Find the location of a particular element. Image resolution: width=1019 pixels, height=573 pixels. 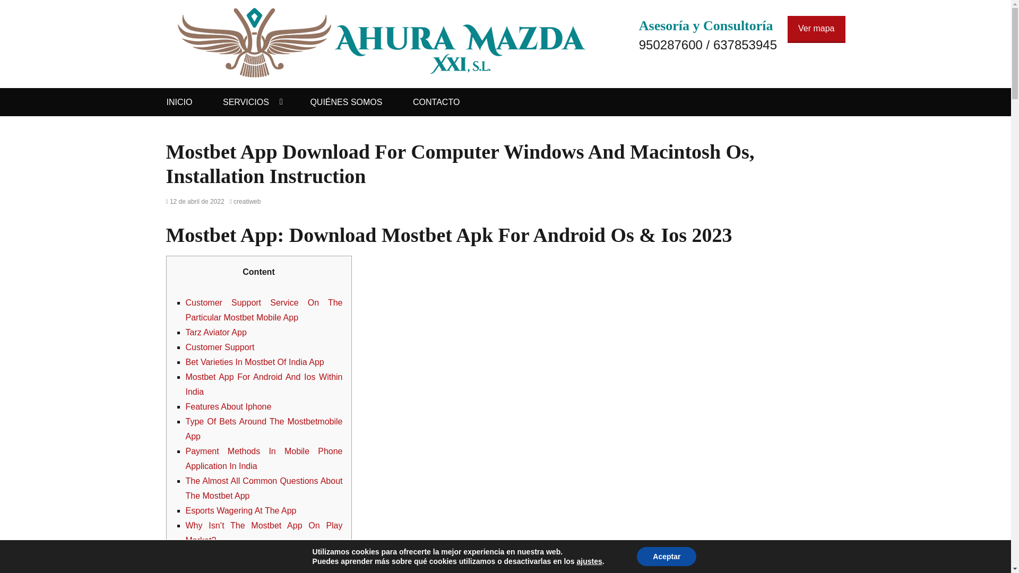

Esports Wagering At The App is located at coordinates (241, 510).